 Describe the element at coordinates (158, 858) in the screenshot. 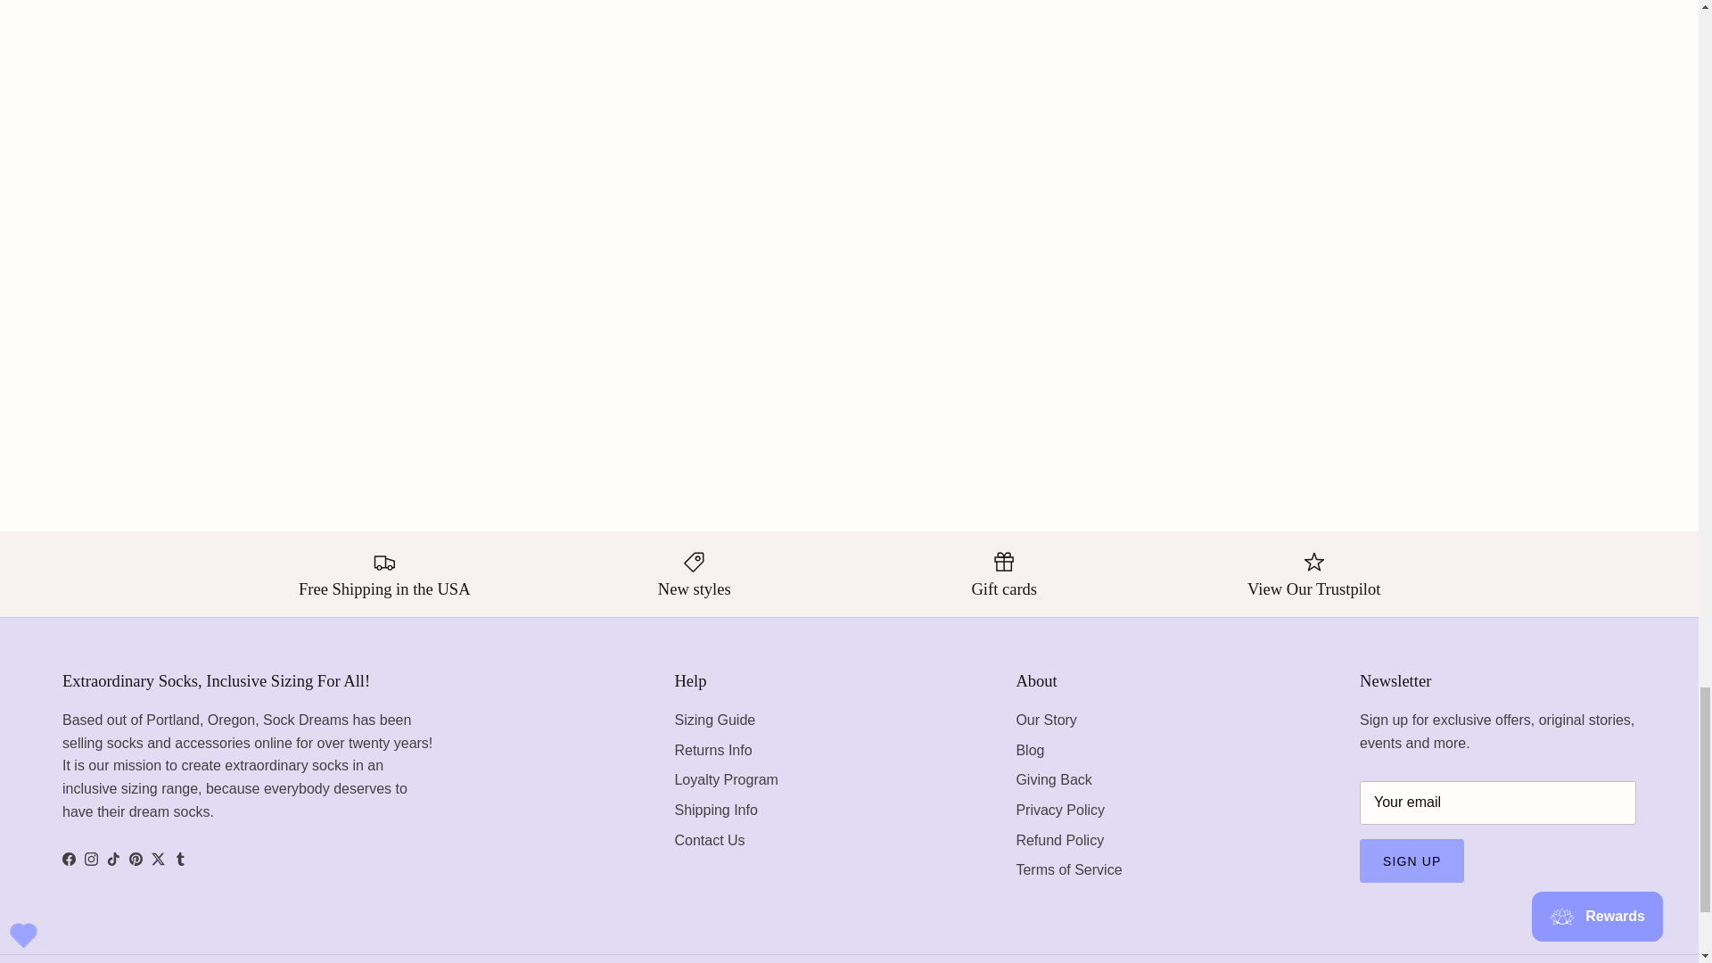

I see `Sock Dreams on Twitter` at that location.